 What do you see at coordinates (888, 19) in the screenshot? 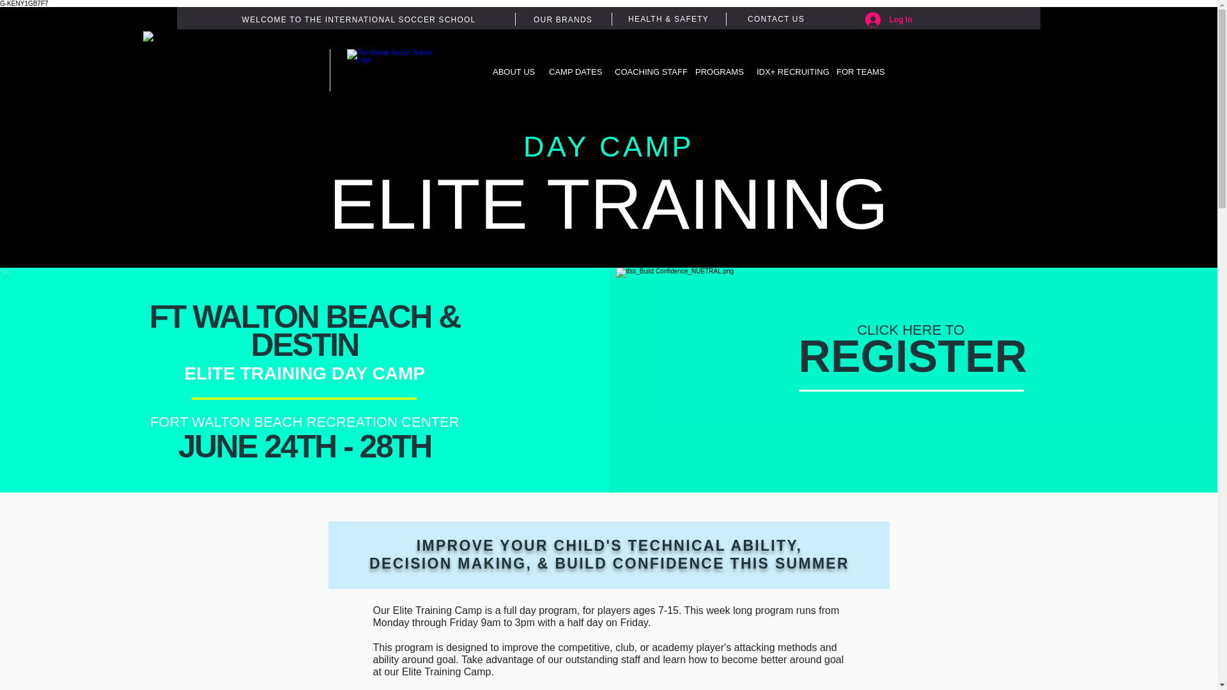
I see `Log In` at bounding box center [888, 19].